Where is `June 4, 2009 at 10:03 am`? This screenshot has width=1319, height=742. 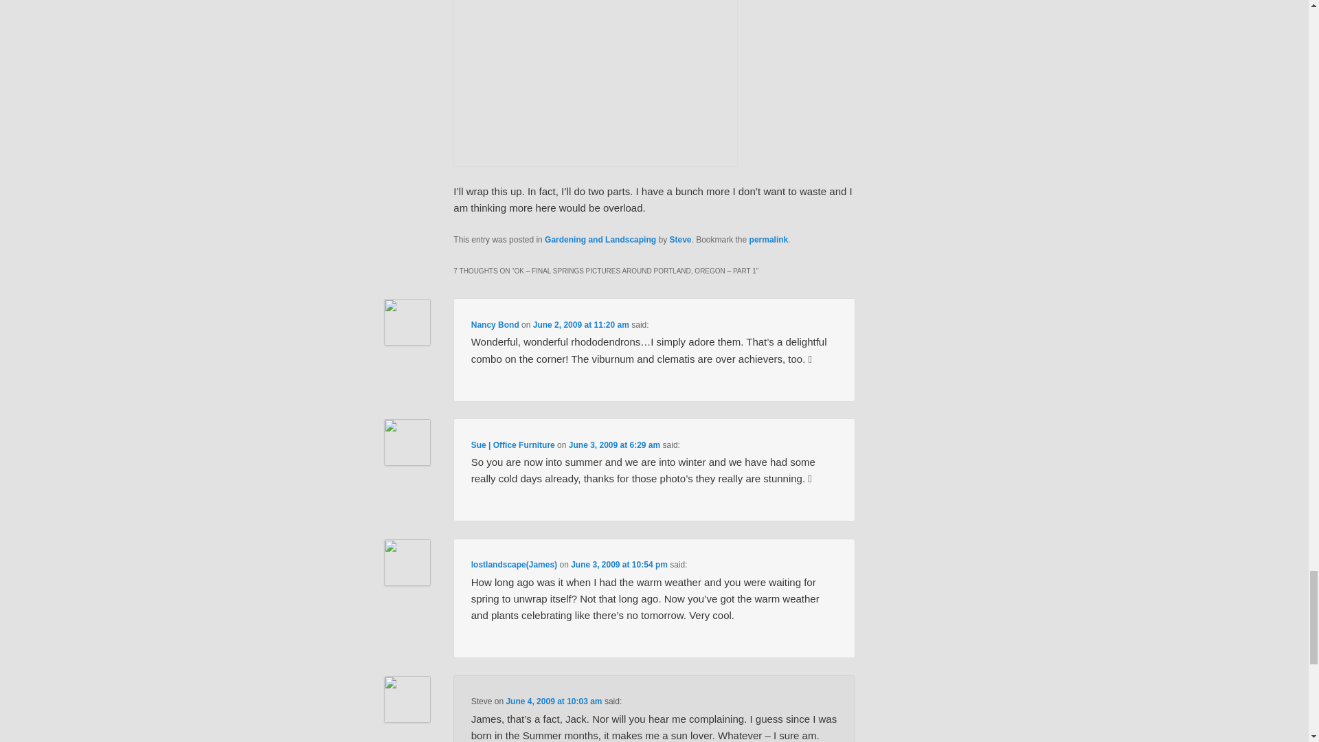
June 4, 2009 at 10:03 am is located at coordinates (553, 701).